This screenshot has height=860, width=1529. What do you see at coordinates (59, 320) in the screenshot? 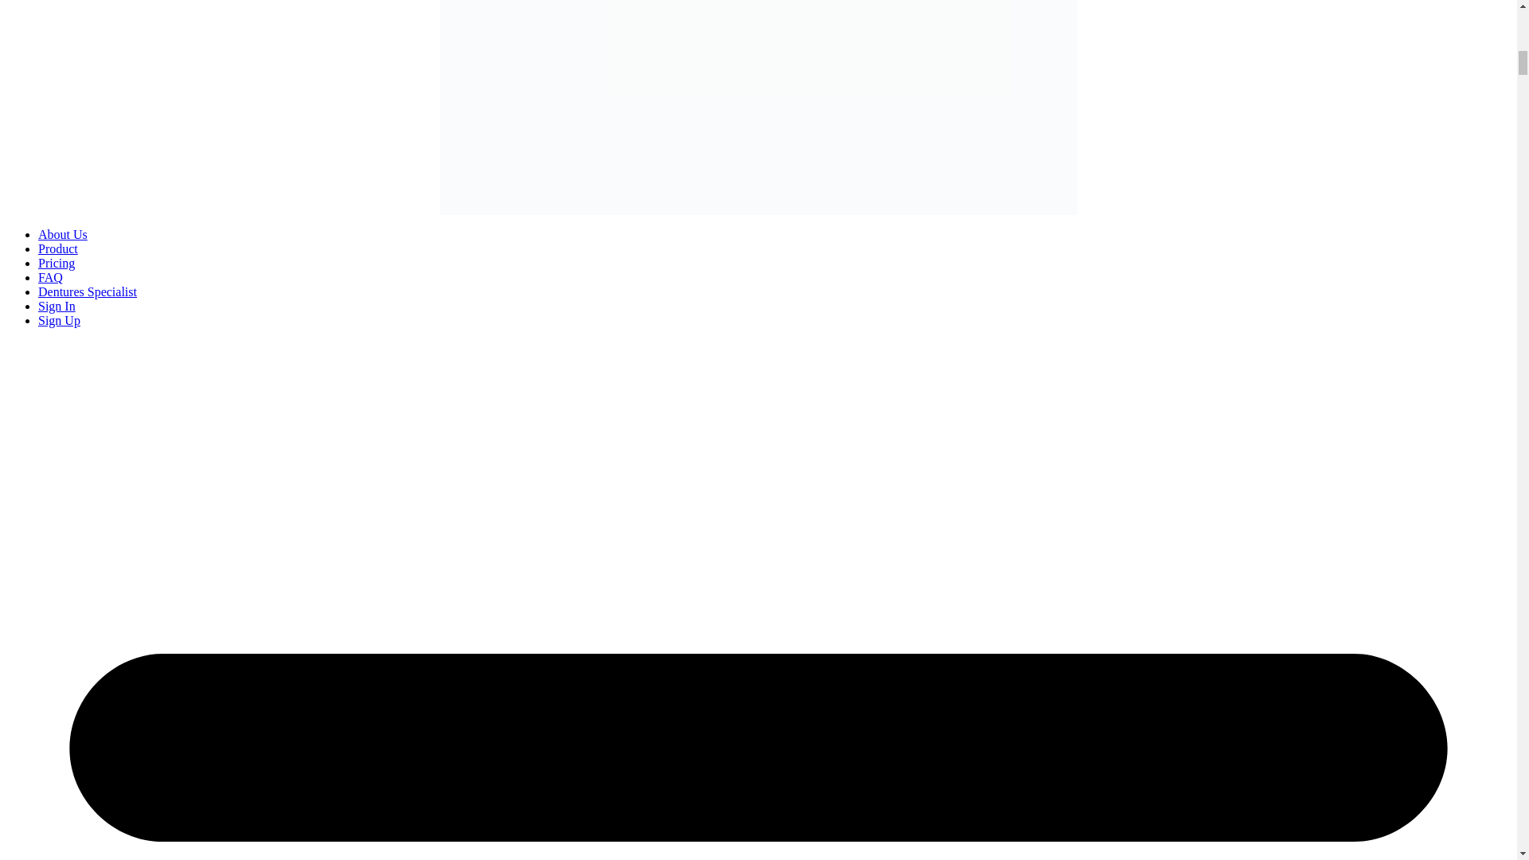
I see `Sign Up` at bounding box center [59, 320].